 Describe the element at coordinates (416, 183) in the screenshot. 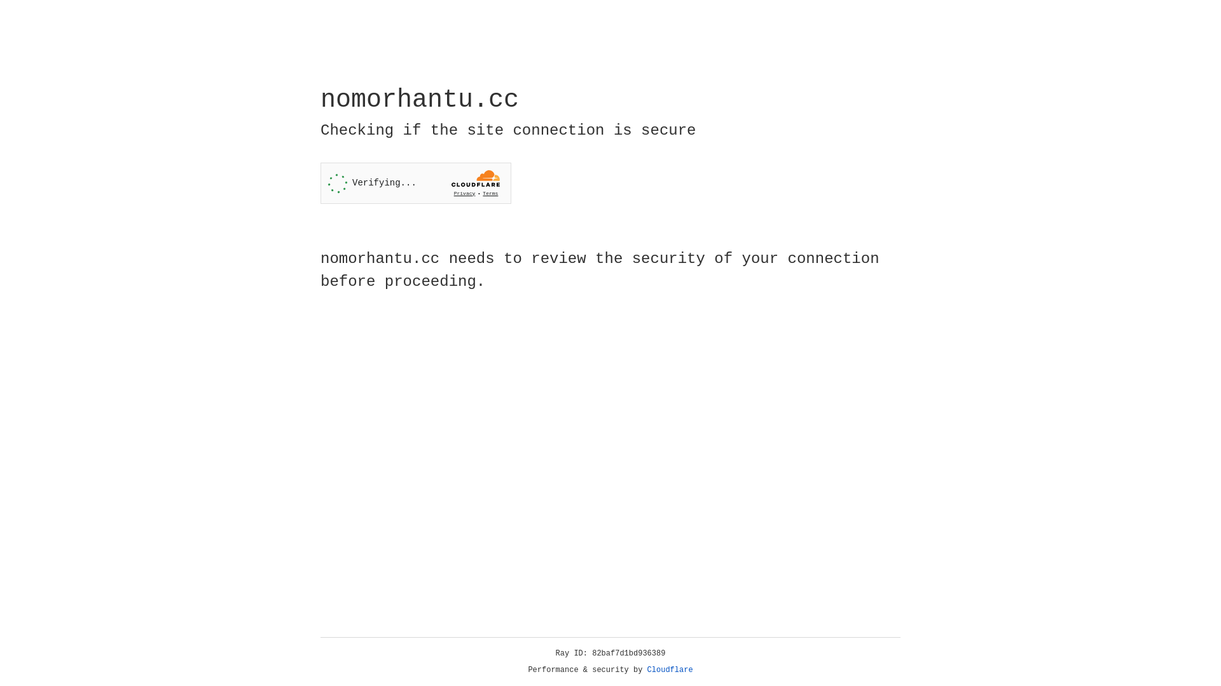

I see `Widget containing a Cloudflare security challenge` at that location.